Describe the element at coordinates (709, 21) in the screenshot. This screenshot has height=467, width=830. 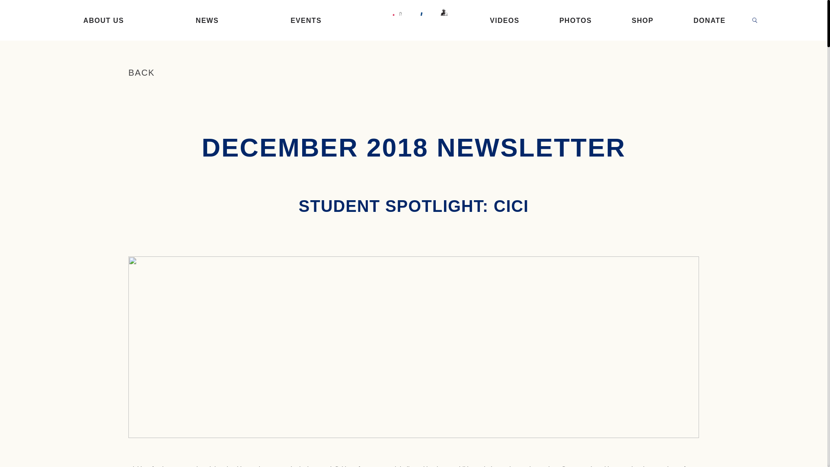
I see `DONATE` at that location.